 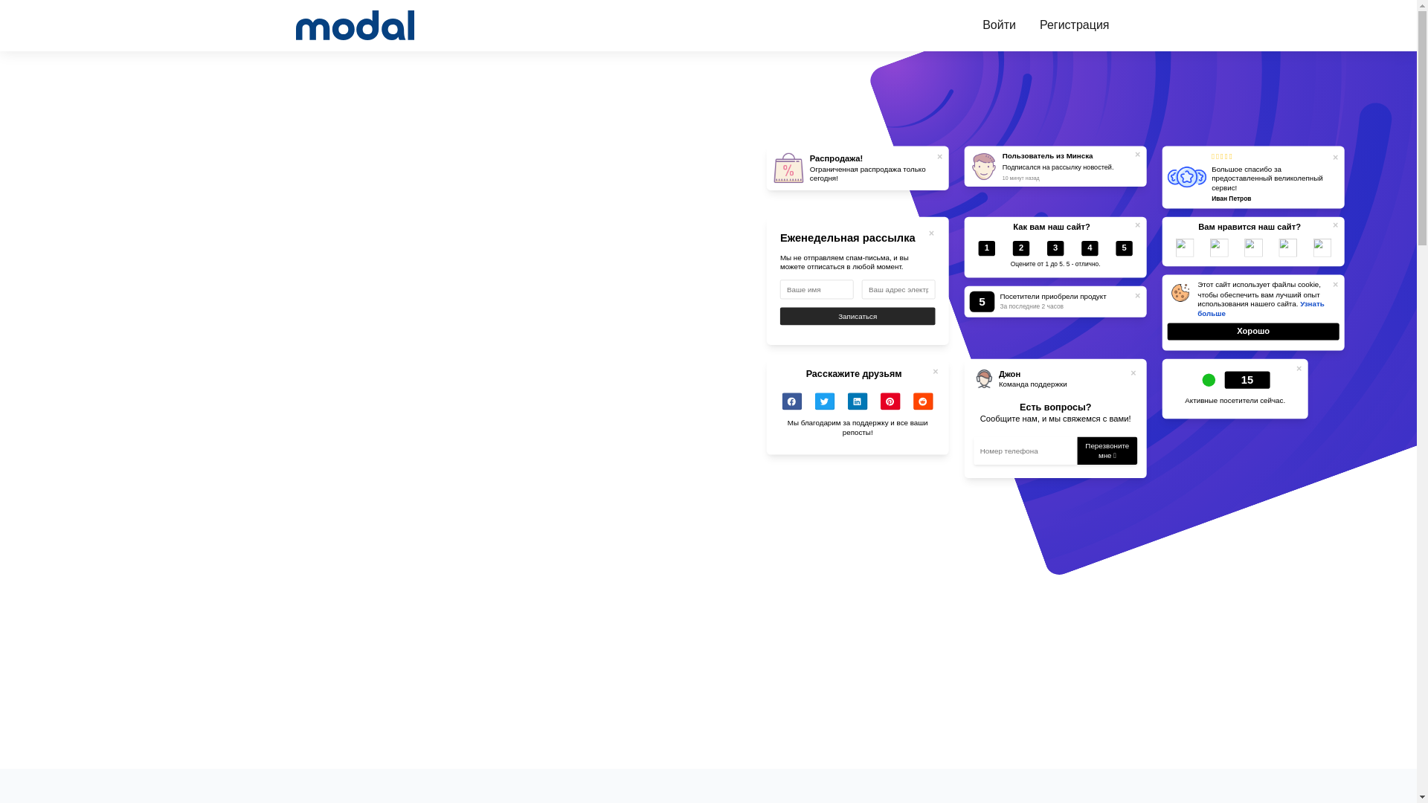 What do you see at coordinates (1025, 251) in the screenshot?
I see `2` at bounding box center [1025, 251].